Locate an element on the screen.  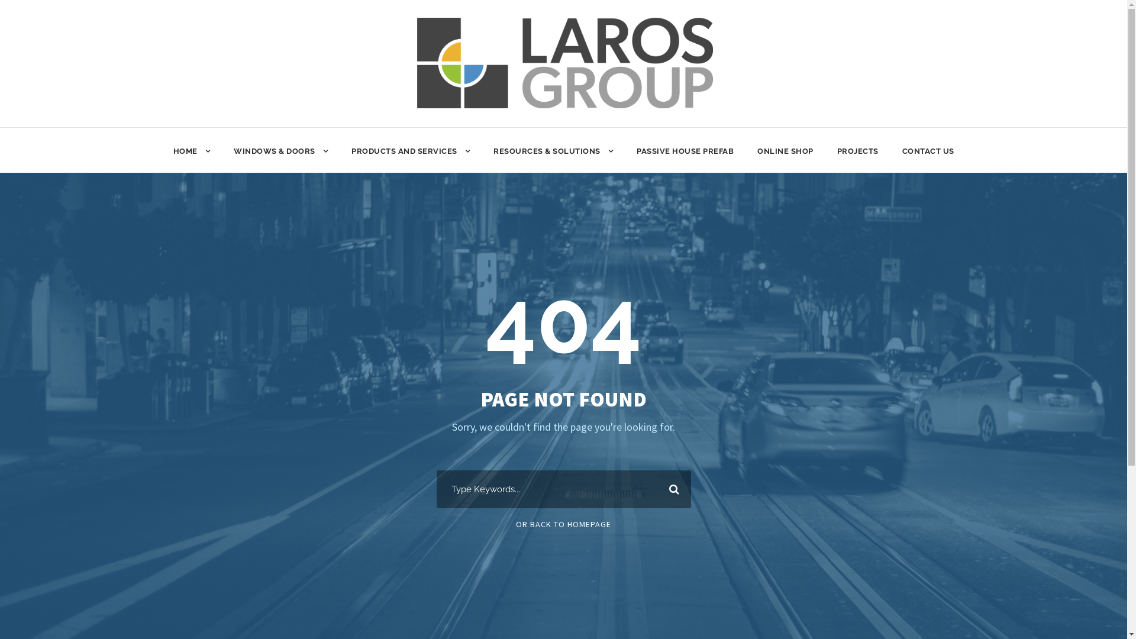
RESOURCES & SOLUTIONS is located at coordinates (553, 159).